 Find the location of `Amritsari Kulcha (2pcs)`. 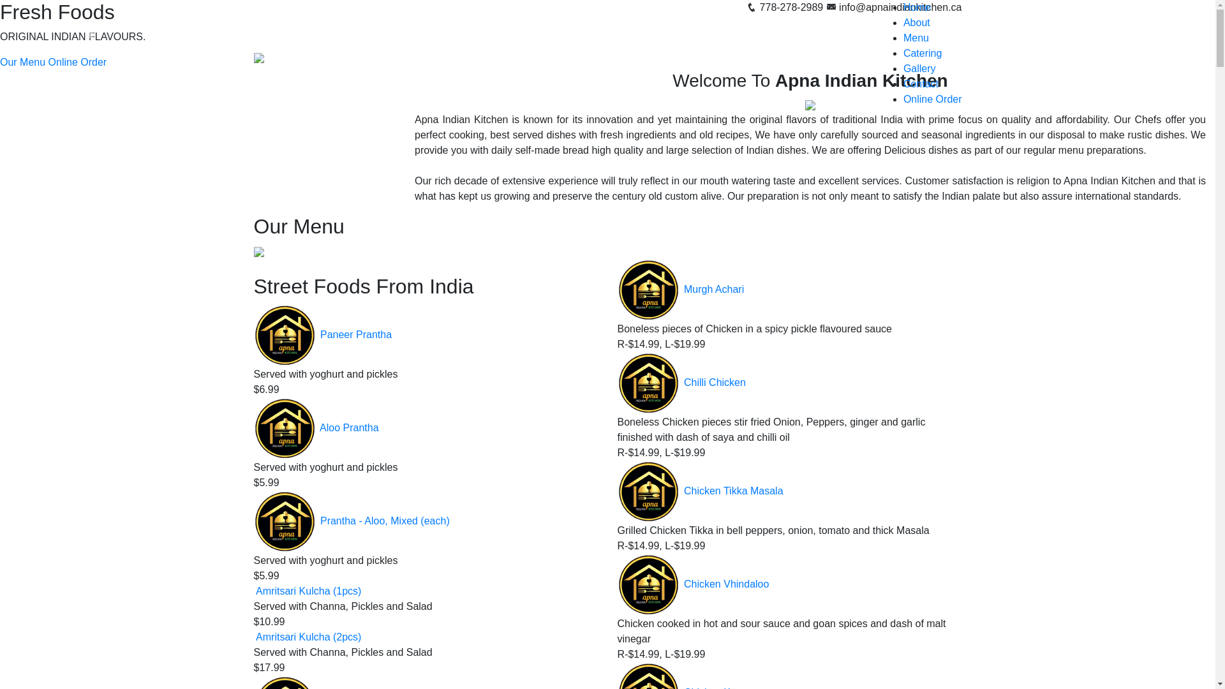

Amritsari Kulcha (2pcs) is located at coordinates (309, 637).